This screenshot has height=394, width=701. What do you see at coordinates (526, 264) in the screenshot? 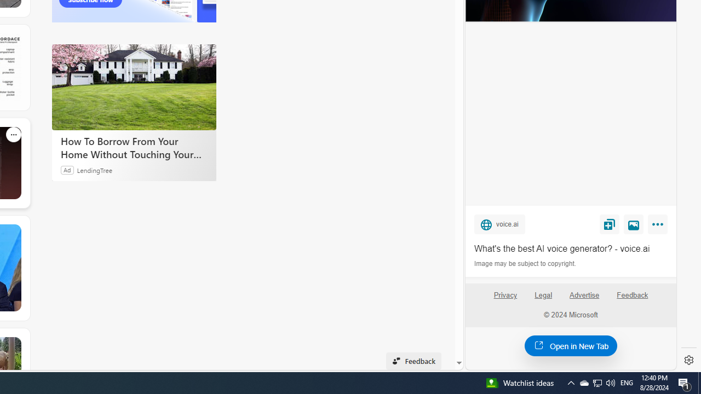
I see `Image may be subject to copyright.` at bounding box center [526, 264].